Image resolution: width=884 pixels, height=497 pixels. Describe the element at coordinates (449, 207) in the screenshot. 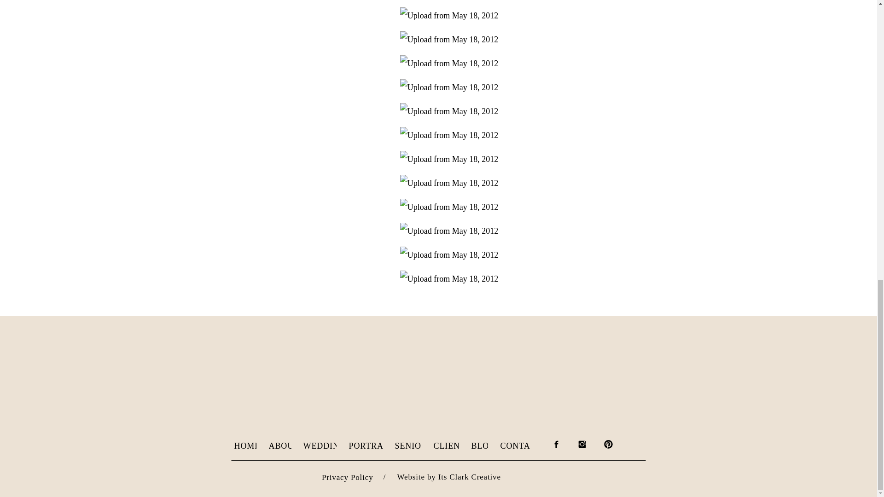

I see `Upload from May 18, 2012` at that location.